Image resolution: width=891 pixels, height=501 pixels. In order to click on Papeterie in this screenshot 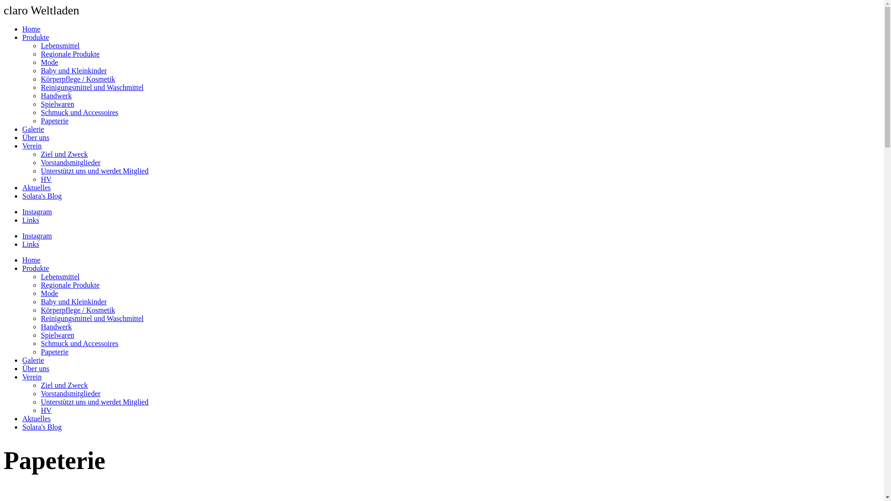, I will do `click(55, 352)`.